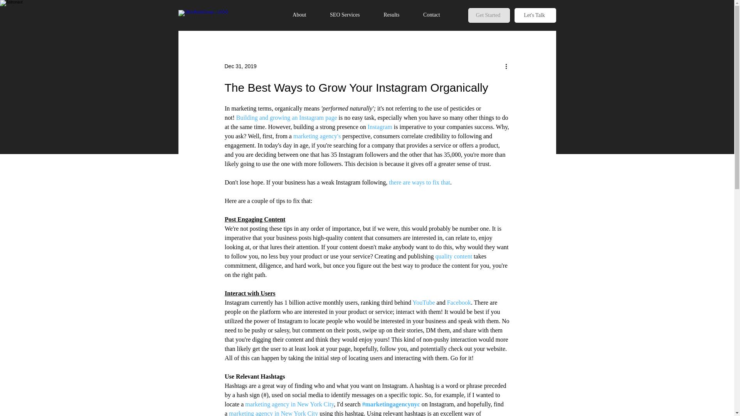  What do you see at coordinates (379, 127) in the screenshot?
I see `Instagram` at bounding box center [379, 127].